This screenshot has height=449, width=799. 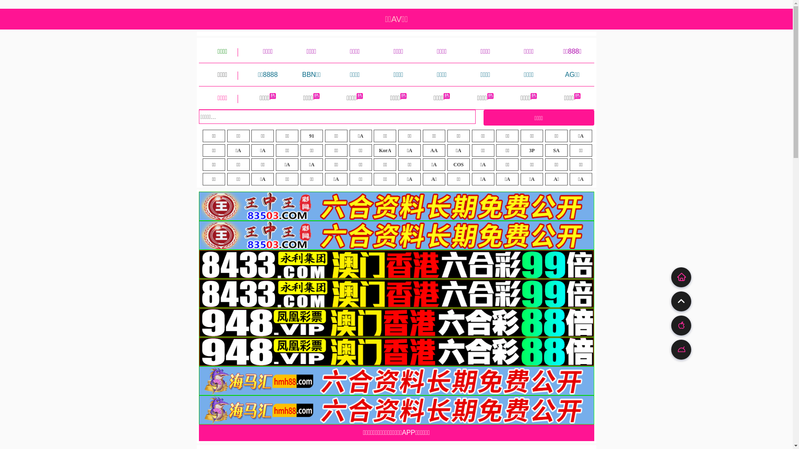 What do you see at coordinates (556, 150) in the screenshot?
I see `SA` at bounding box center [556, 150].